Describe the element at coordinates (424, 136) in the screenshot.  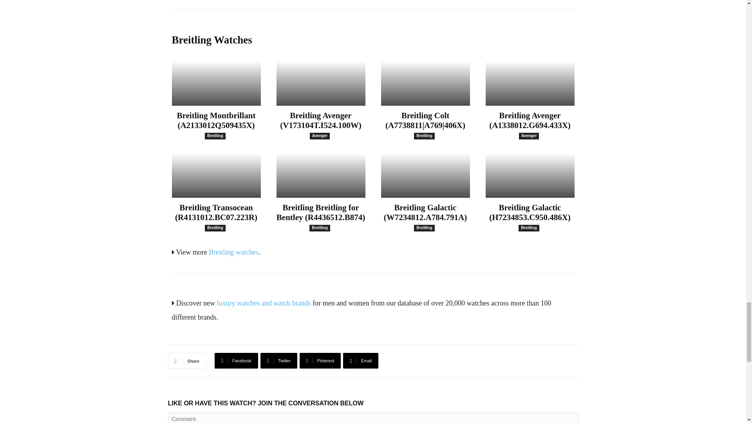
I see `Breitling` at that location.